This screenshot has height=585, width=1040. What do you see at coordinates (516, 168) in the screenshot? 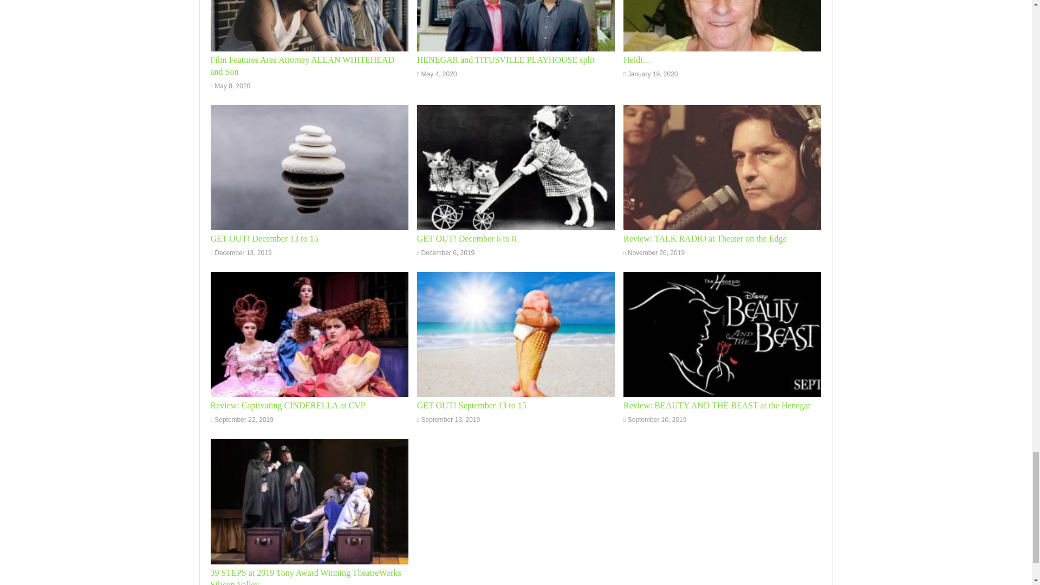
I see `GET OUT! December 6 to 8` at bounding box center [516, 168].